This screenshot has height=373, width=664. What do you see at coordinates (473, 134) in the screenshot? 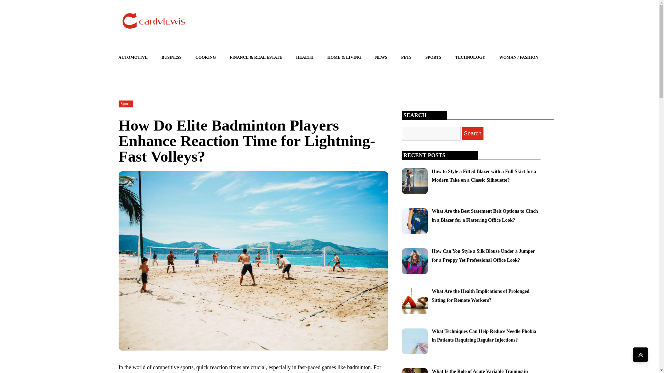
I see `Search` at bounding box center [473, 134].